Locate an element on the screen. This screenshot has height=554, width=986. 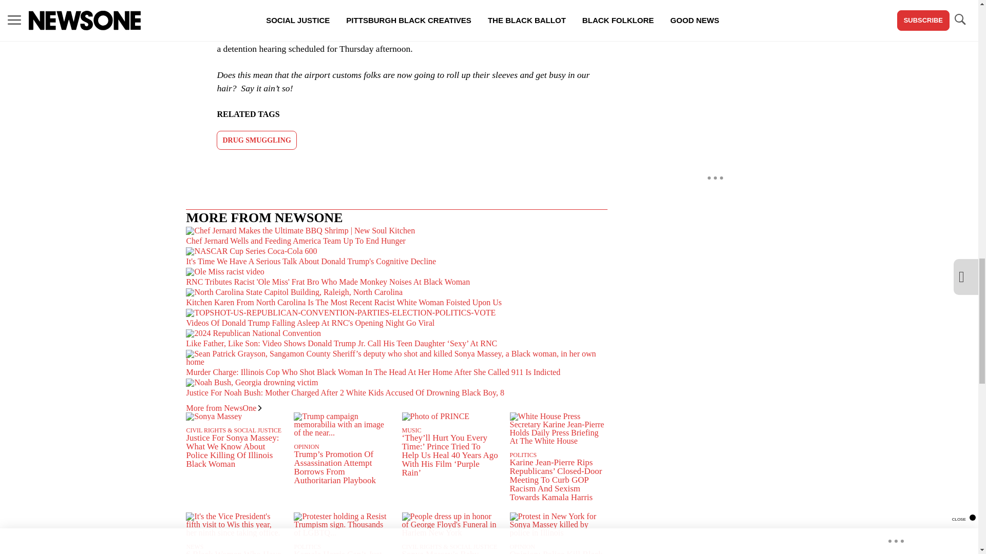
Chef Jernard Wells and Feeding America Team Up To End Hunger is located at coordinates (396, 236).